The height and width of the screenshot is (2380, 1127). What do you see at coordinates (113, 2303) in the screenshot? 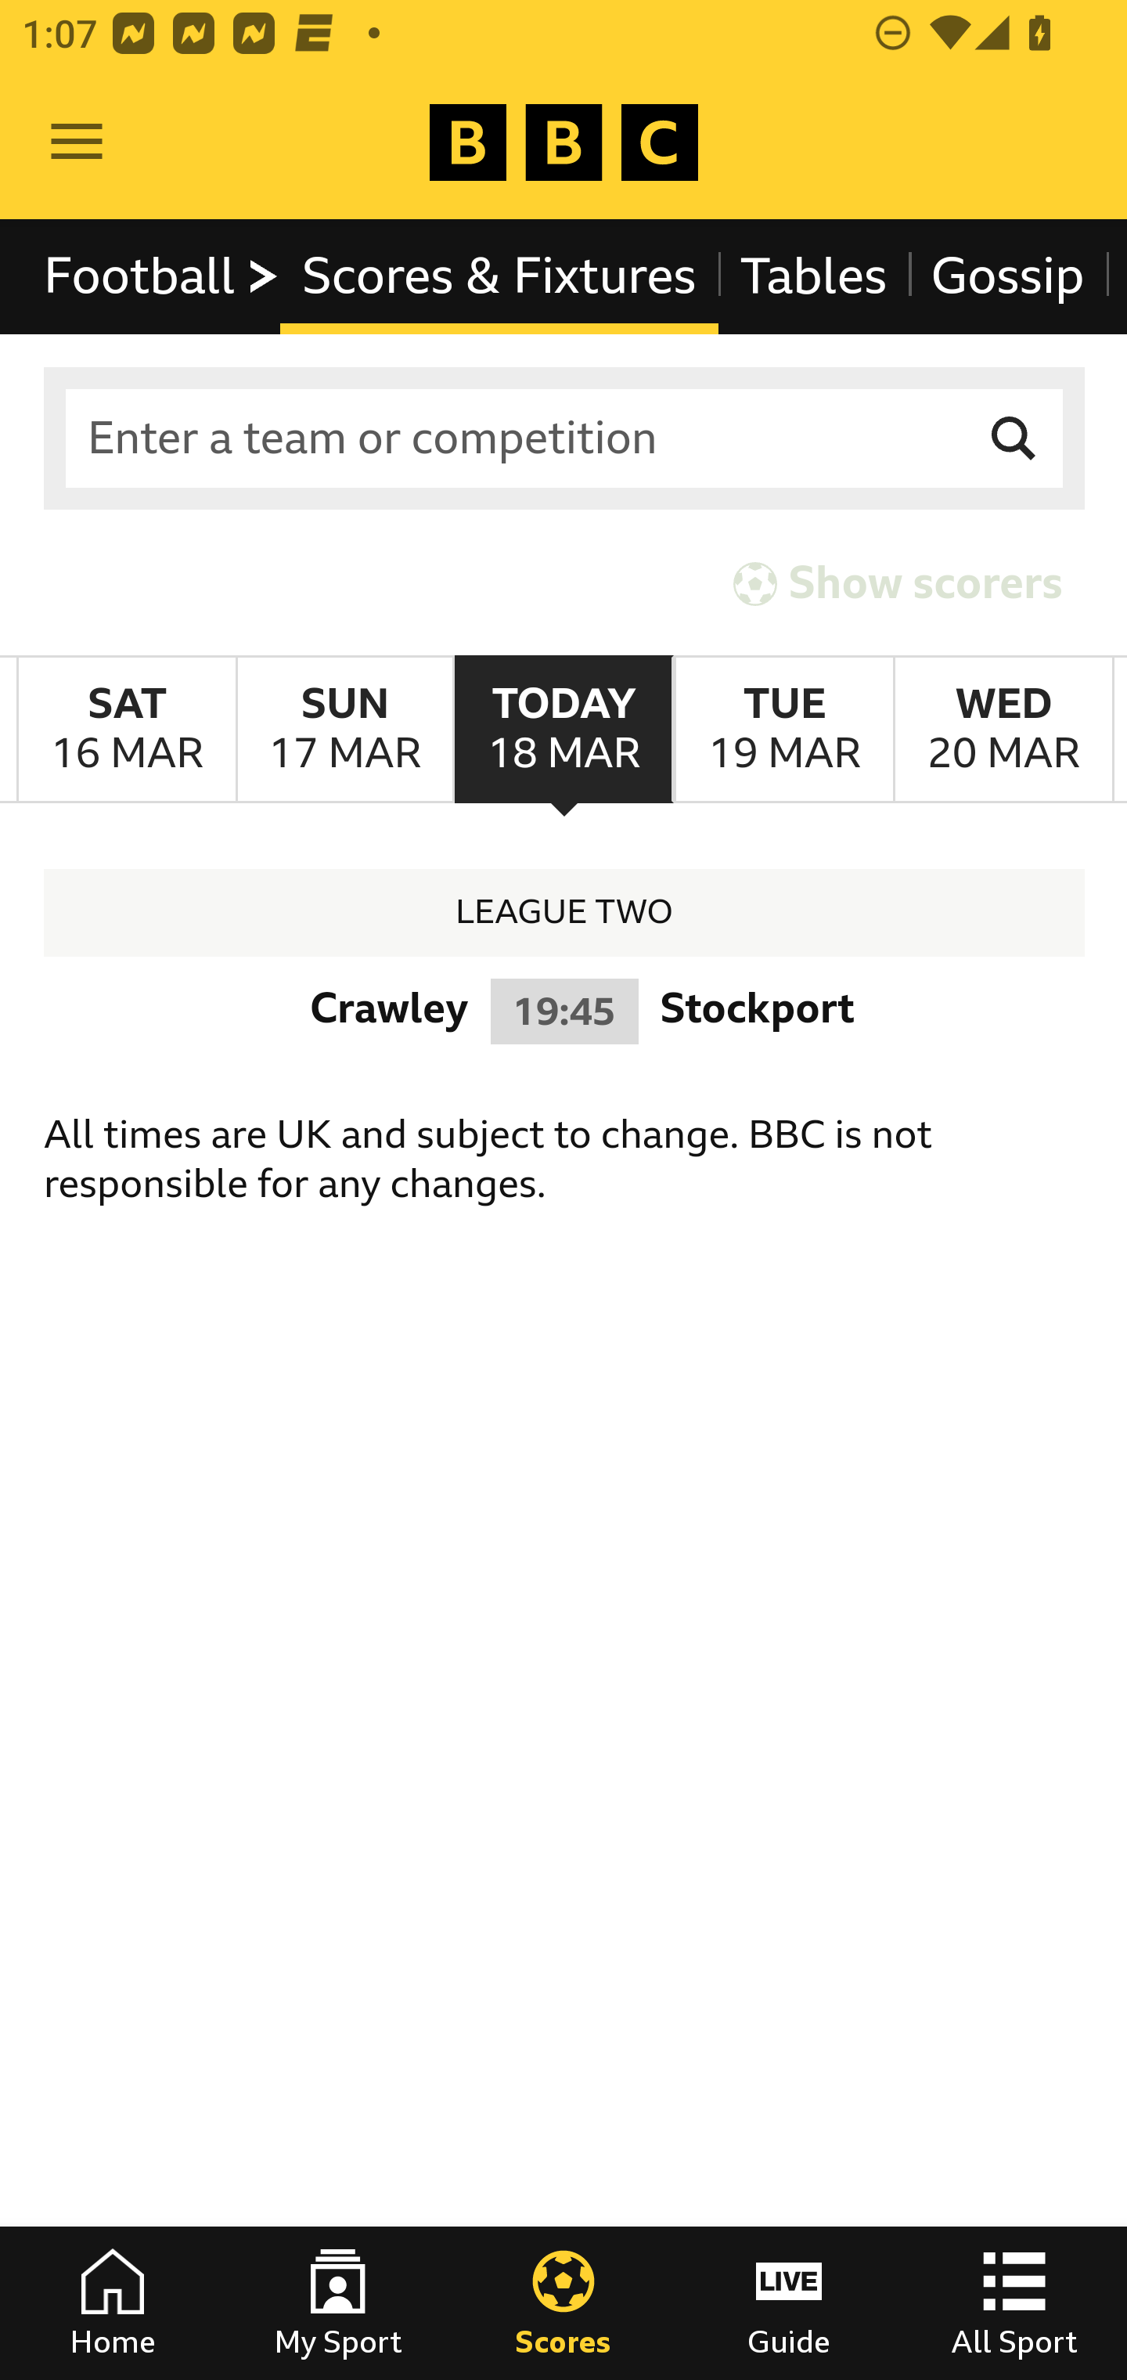
I see `Home` at bounding box center [113, 2303].